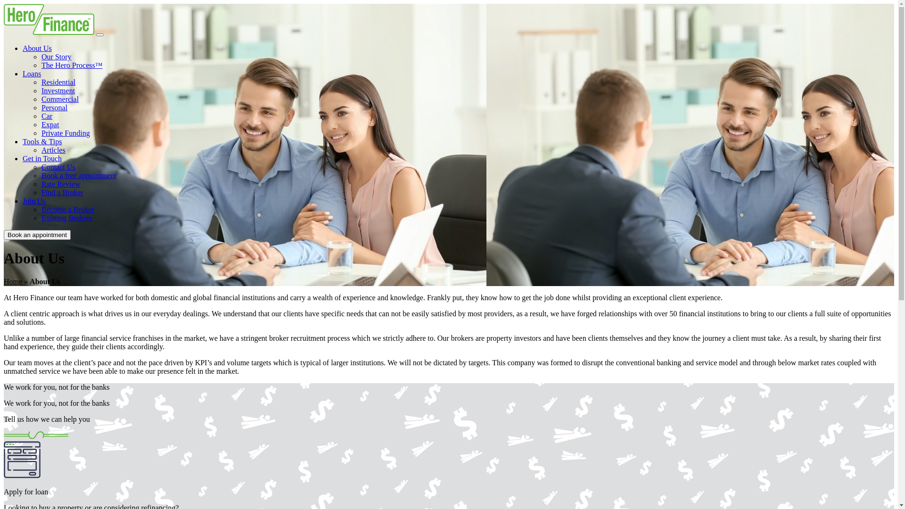 The height and width of the screenshot is (509, 905). I want to click on Become a Broker, so click(68, 209).